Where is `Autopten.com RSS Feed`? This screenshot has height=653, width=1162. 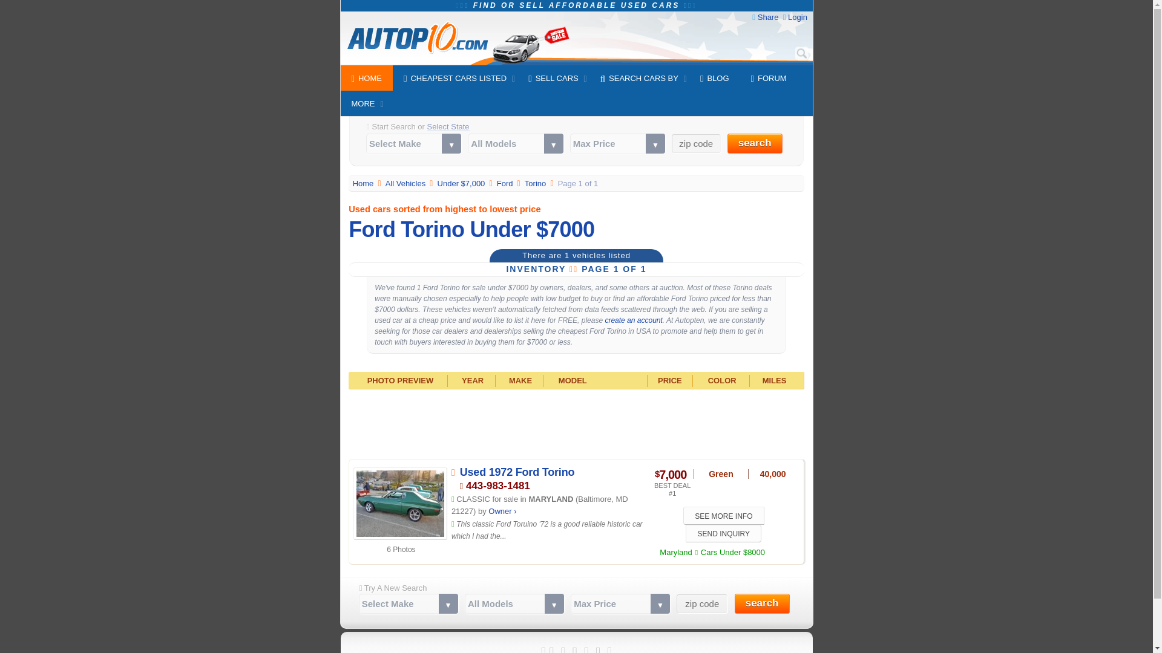 Autopten.com RSS Feed is located at coordinates (609, 648).